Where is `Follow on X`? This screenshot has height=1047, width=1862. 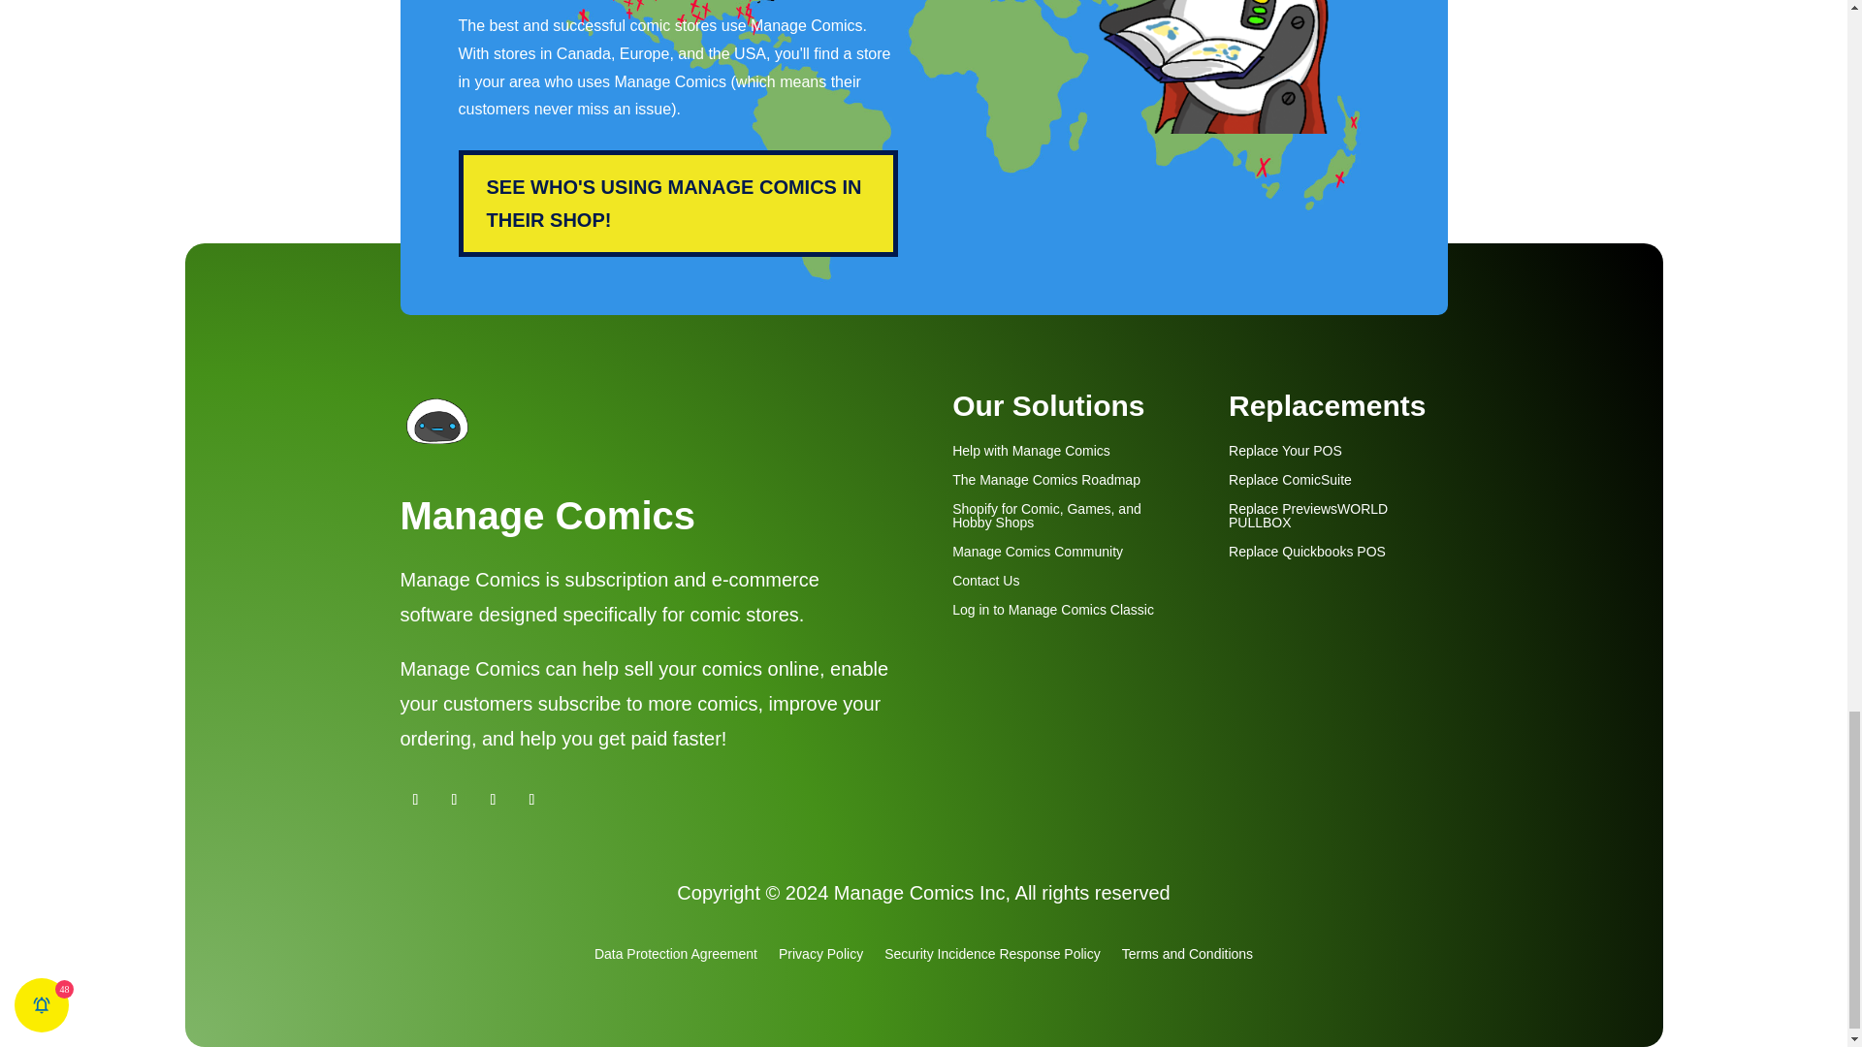
Follow on X is located at coordinates (531, 799).